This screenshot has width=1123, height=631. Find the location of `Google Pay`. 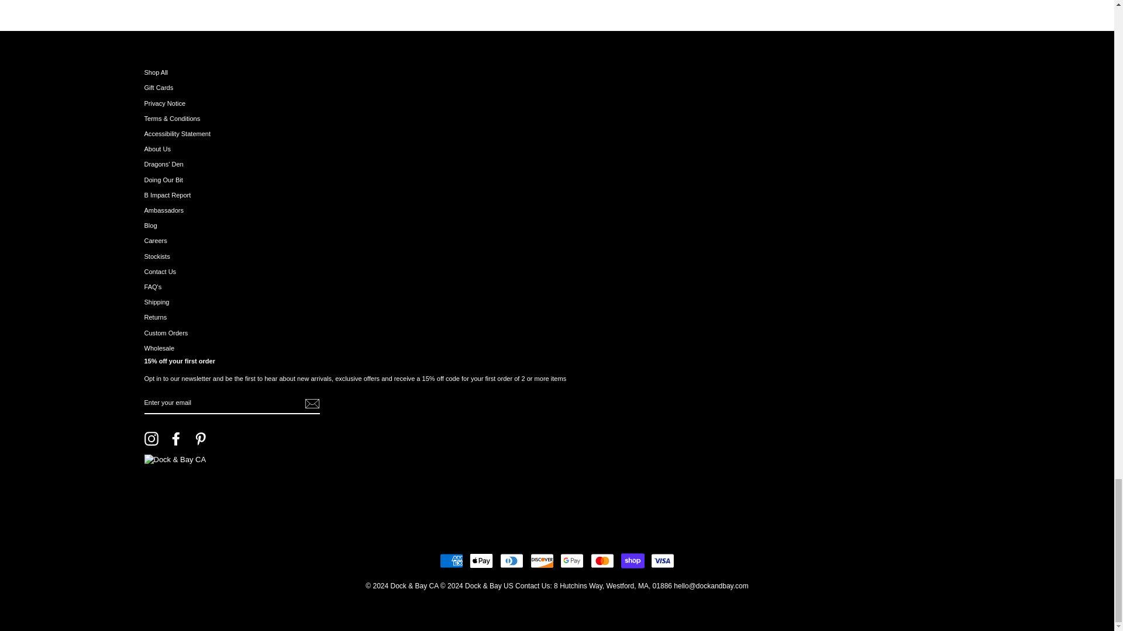

Google Pay is located at coordinates (572, 560).